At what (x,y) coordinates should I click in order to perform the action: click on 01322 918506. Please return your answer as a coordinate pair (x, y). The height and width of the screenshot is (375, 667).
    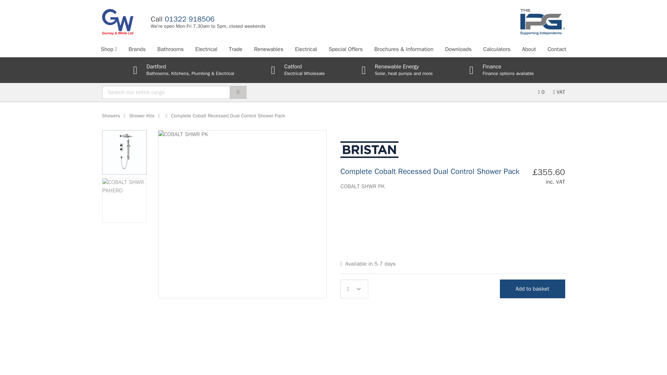
    Looking at the image, I should click on (189, 19).